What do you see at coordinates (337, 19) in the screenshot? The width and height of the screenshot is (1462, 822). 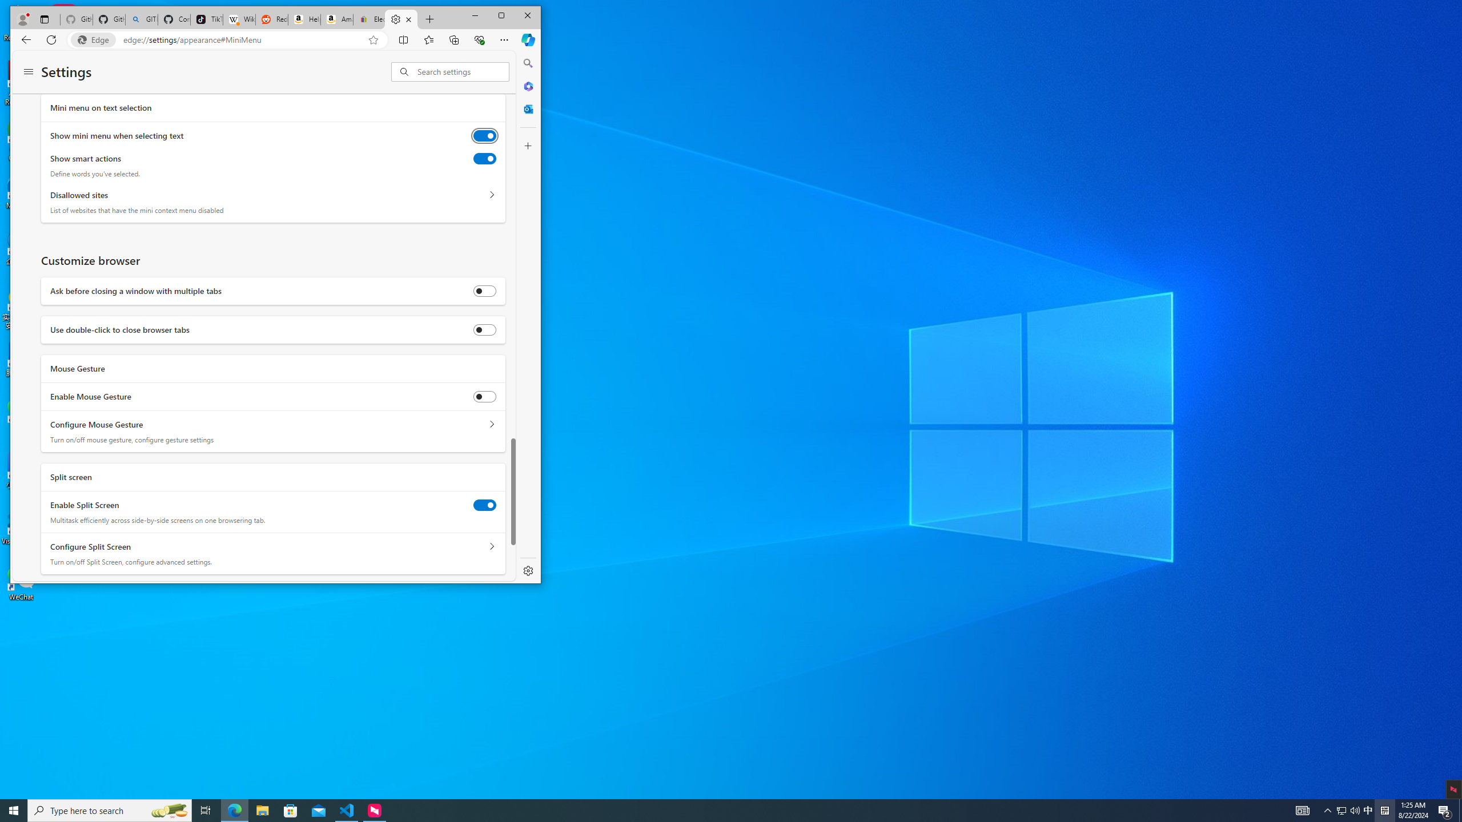 I see `Amazon.com: Deals` at bounding box center [337, 19].